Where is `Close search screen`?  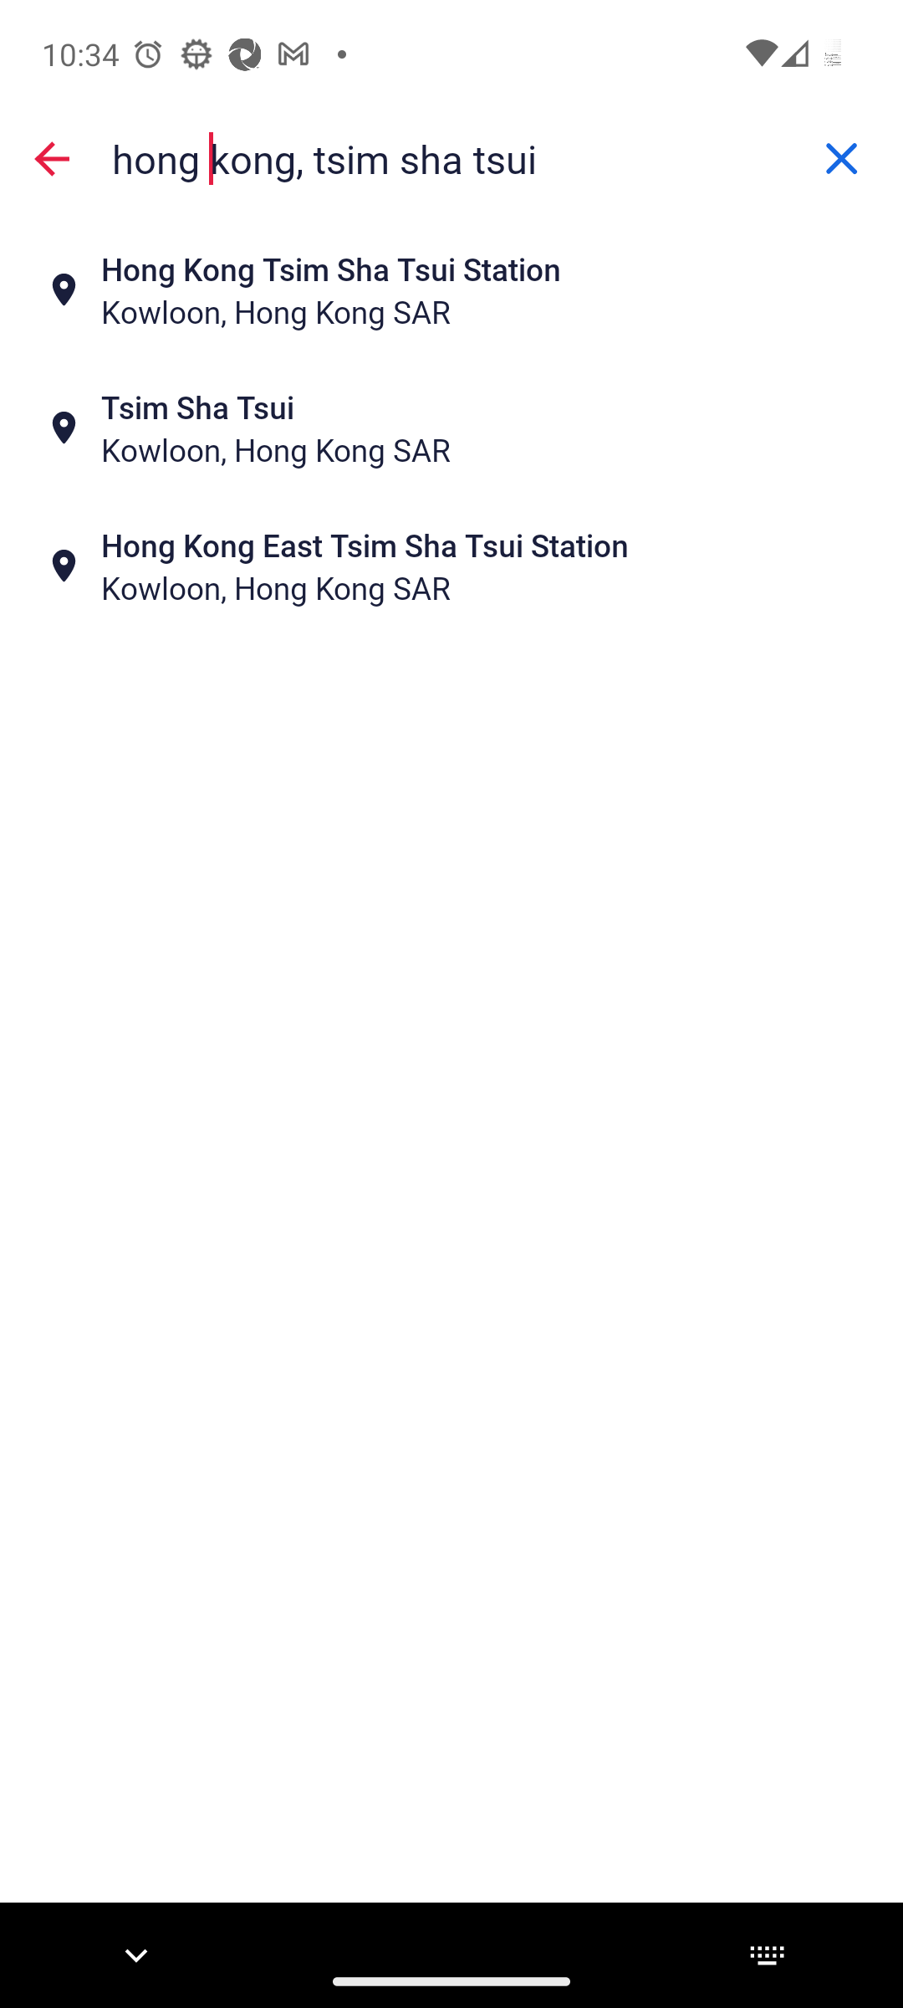
Close search screen is located at coordinates (53, 159).